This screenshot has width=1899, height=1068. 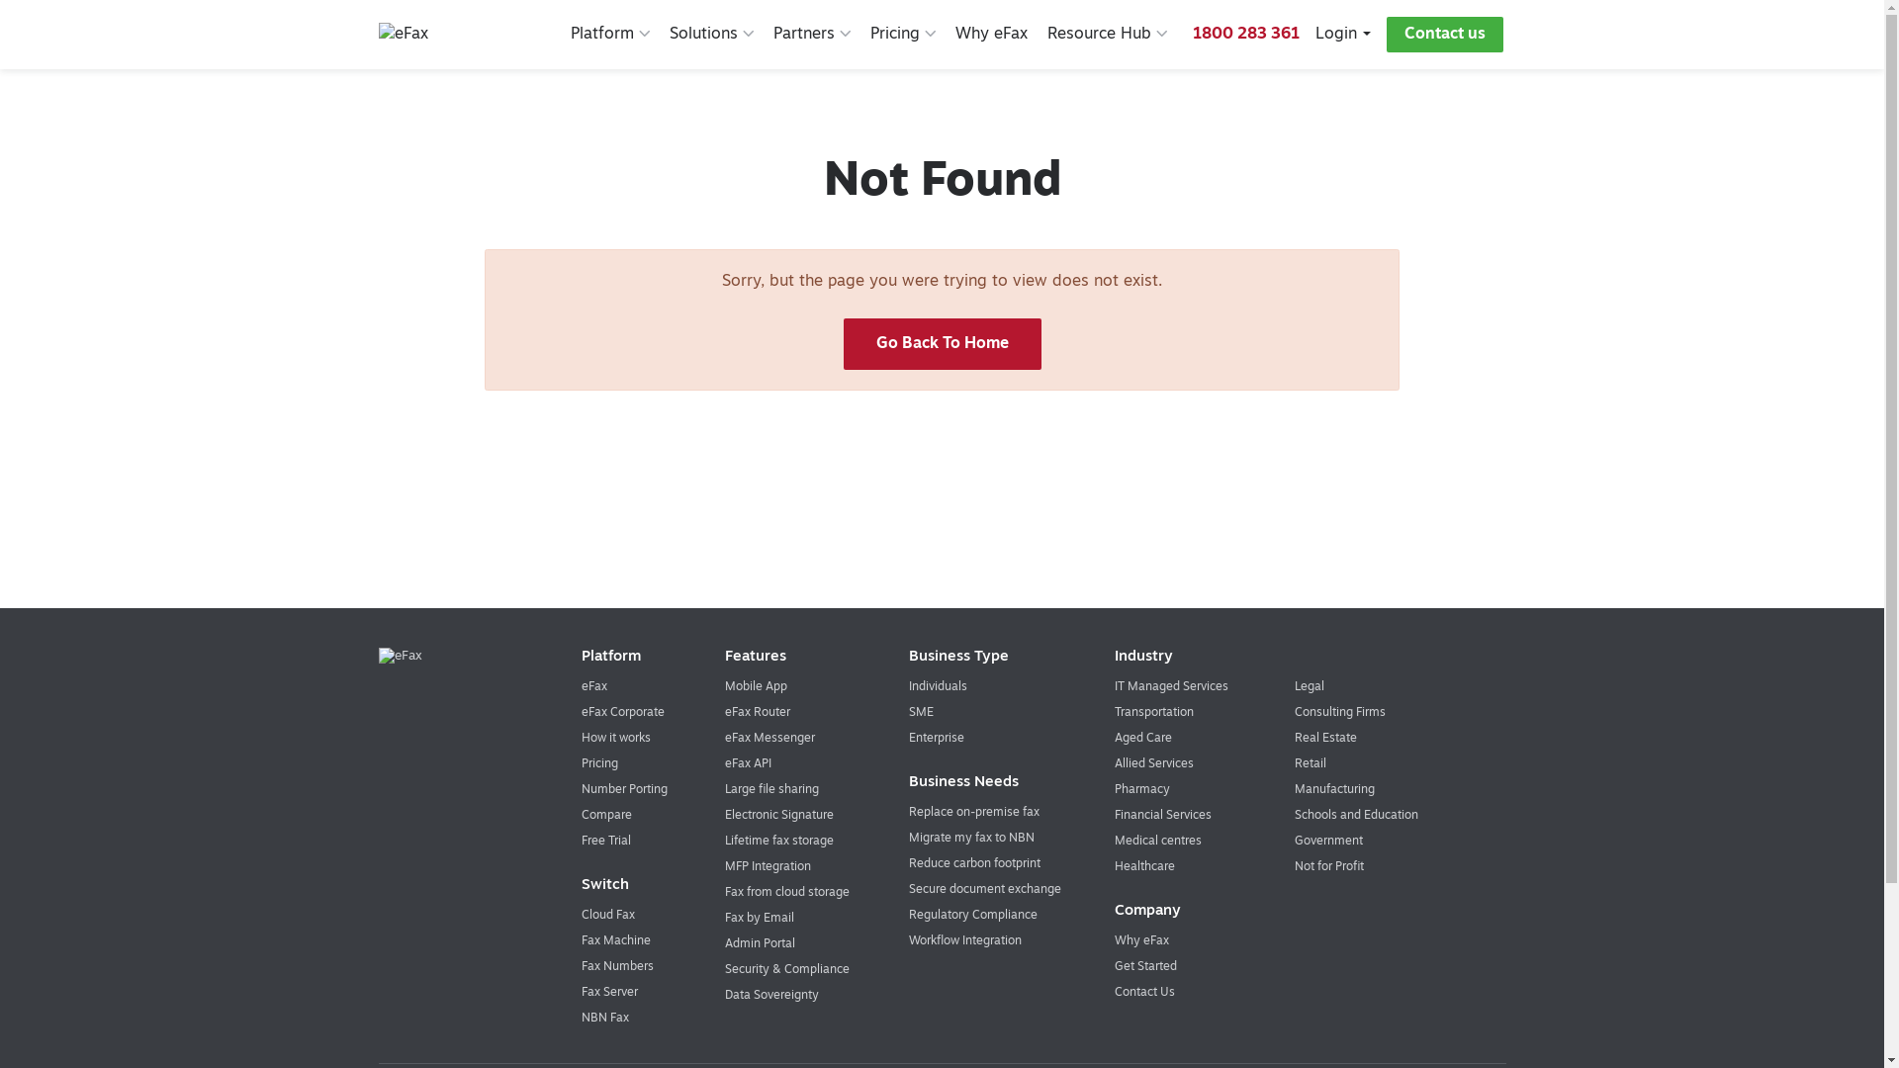 I want to click on Industry, so click(x=1311, y=658).